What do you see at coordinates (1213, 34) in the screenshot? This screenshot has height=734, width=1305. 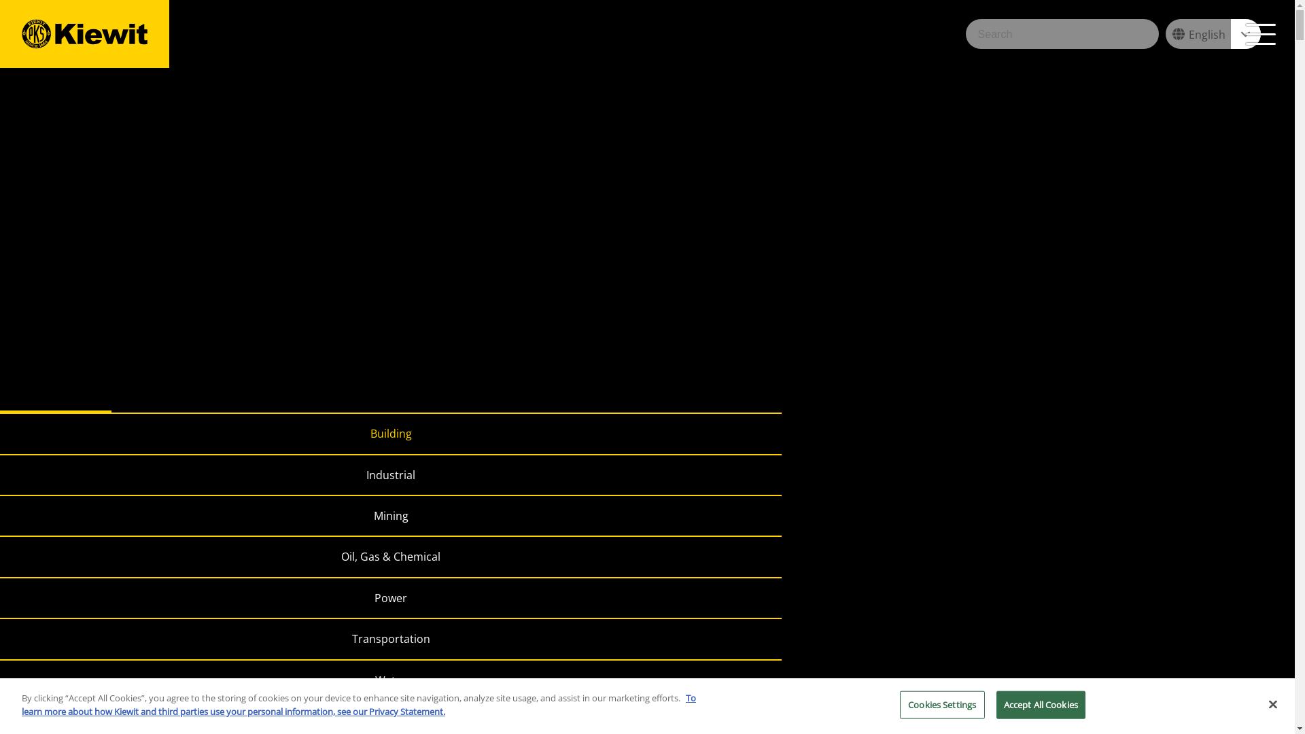 I see `English` at bounding box center [1213, 34].